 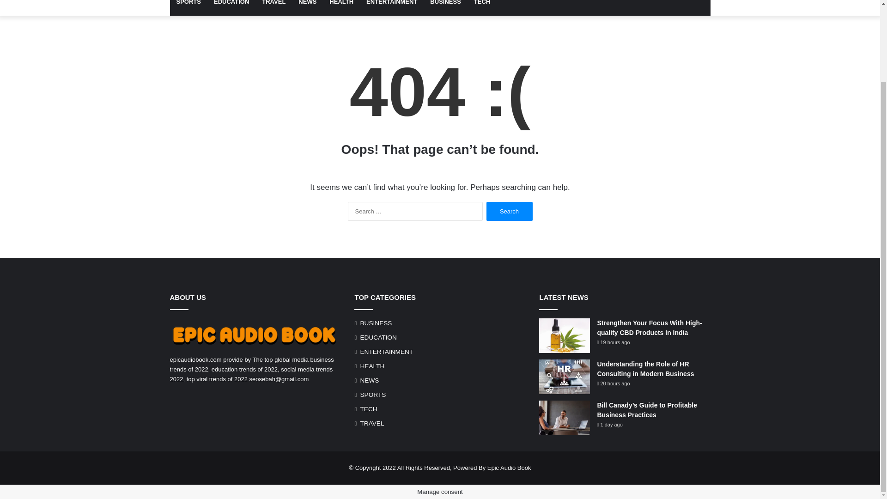 I want to click on HEALTH, so click(x=341, y=7).